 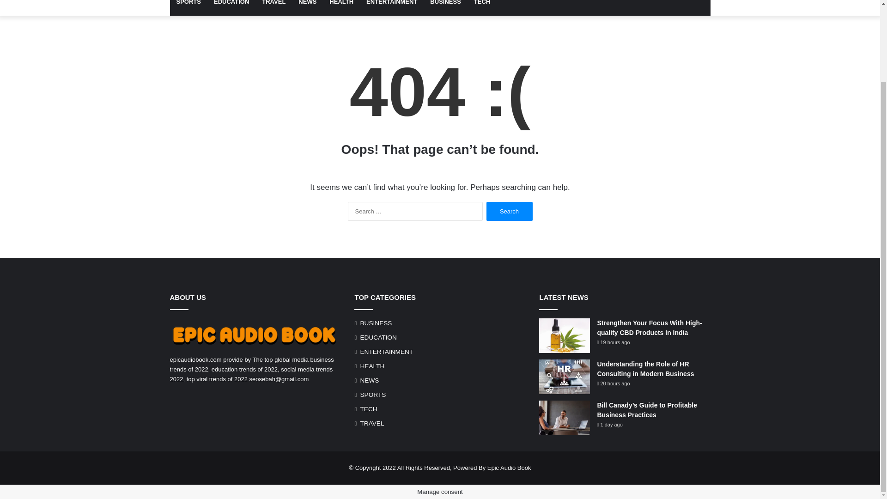 I want to click on HEALTH, so click(x=341, y=7).